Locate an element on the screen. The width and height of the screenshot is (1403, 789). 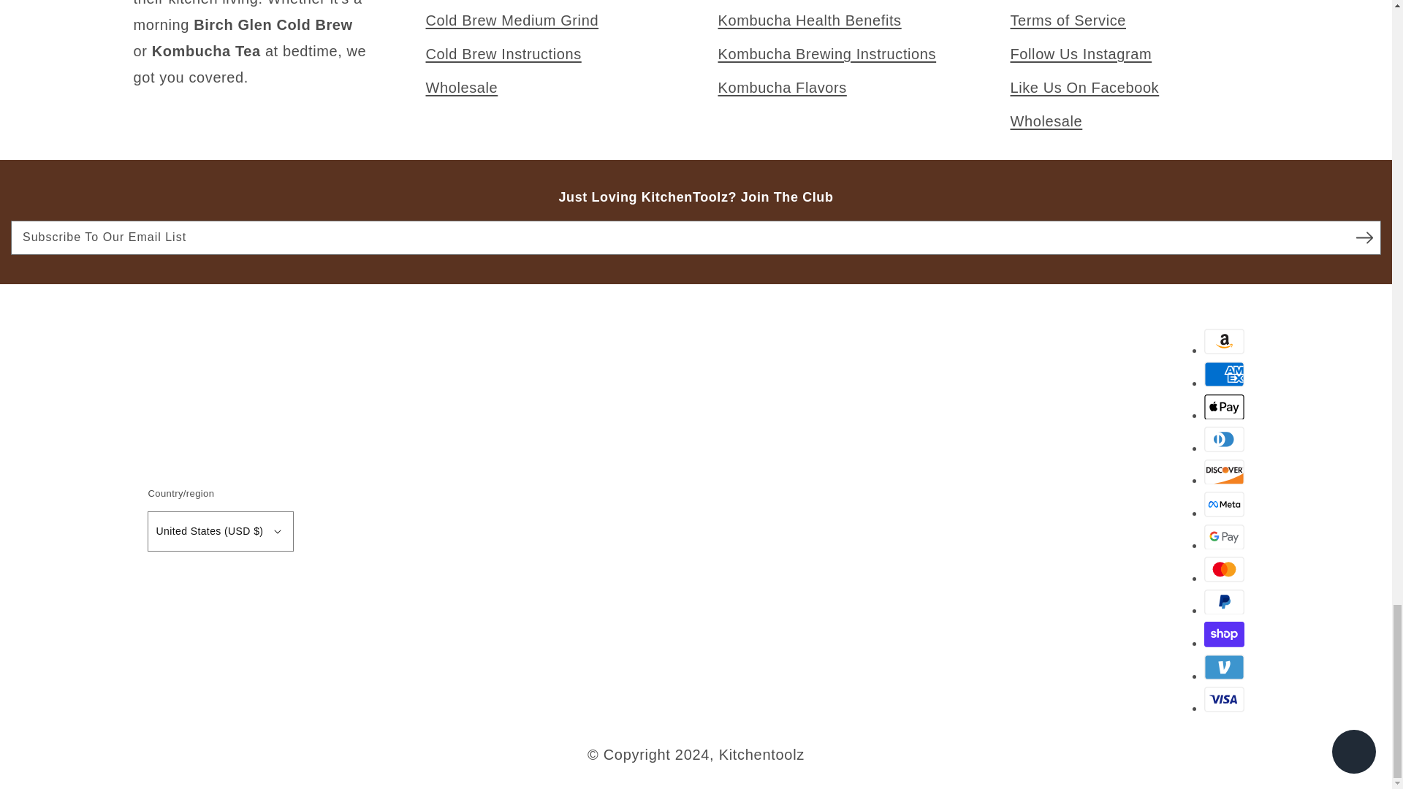
Meta Pay is located at coordinates (1224, 504).